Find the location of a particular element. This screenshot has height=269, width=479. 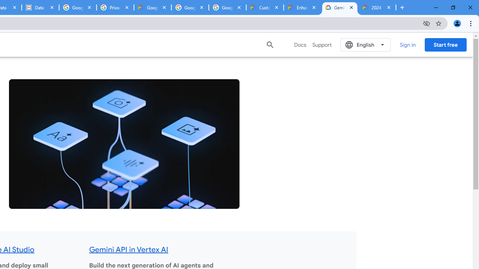

Customer Care | Google Cloud is located at coordinates (265, 7).